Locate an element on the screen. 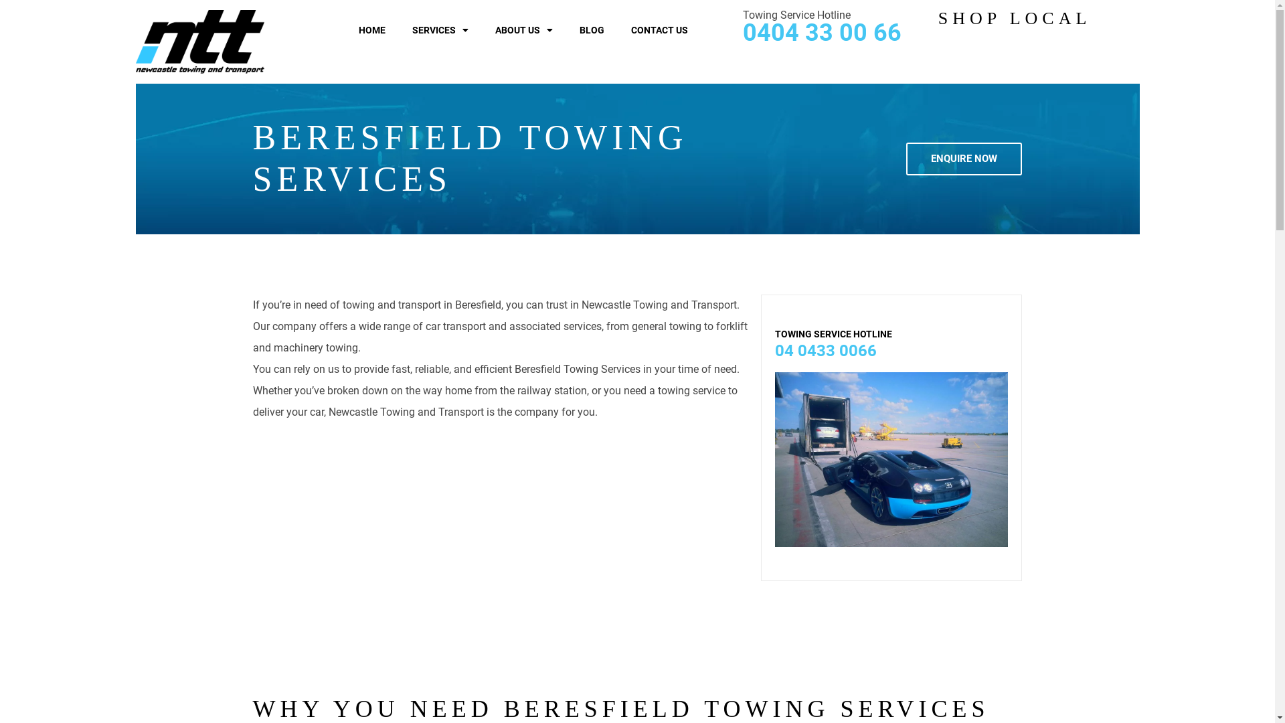  HOME is located at coordinates (372, 30).